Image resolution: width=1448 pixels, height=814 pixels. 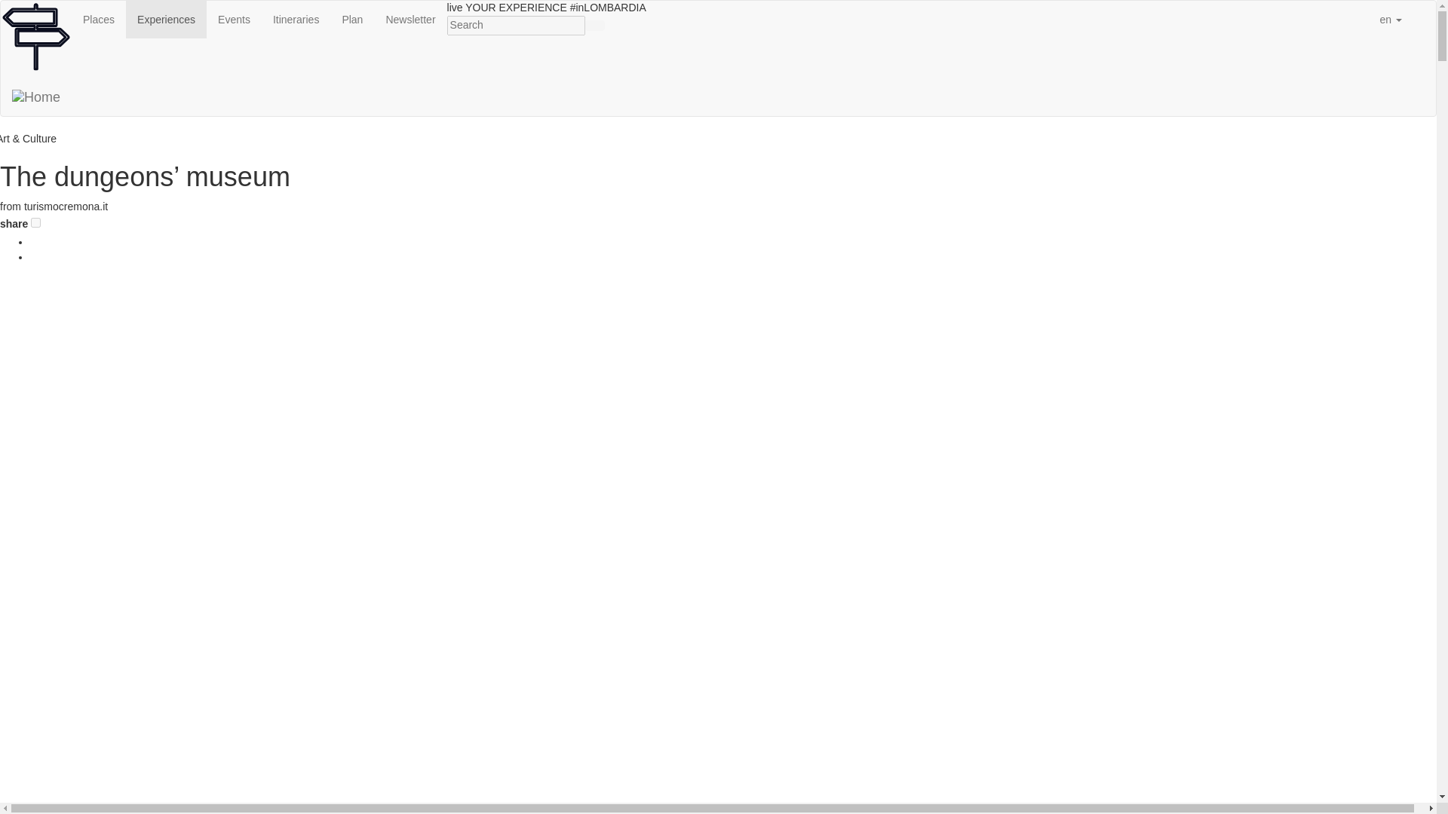 I want to click on en, so click(x=1391, y=20).